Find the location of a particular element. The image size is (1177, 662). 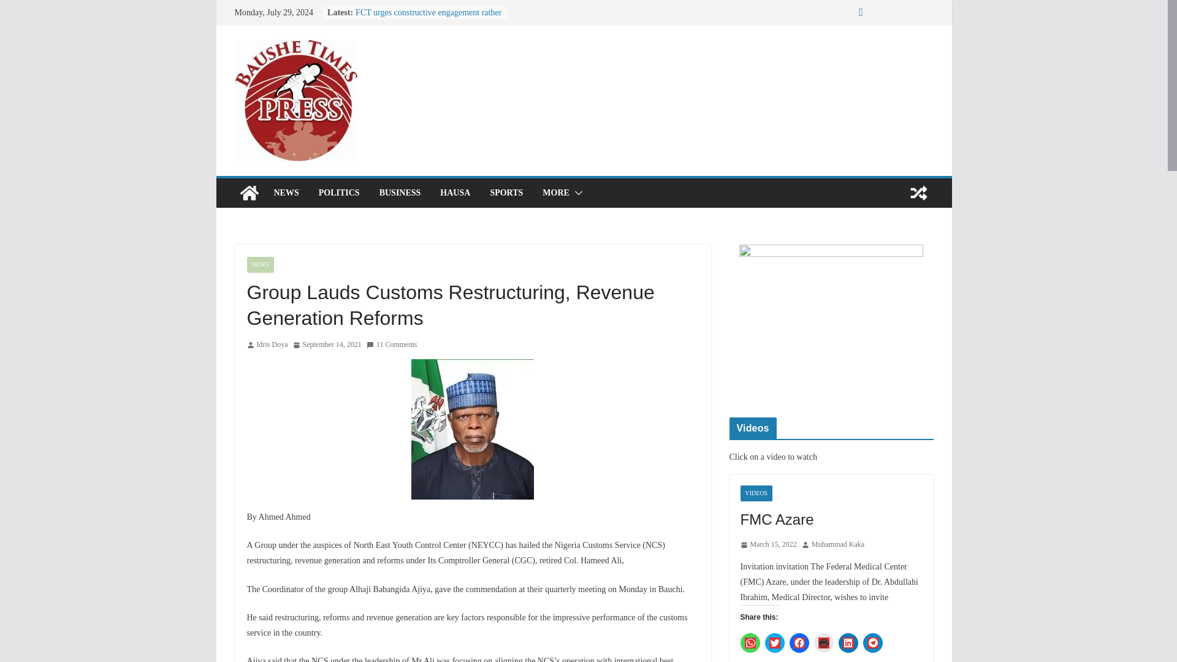

BUSINESS is located at coordinates (400, 193).